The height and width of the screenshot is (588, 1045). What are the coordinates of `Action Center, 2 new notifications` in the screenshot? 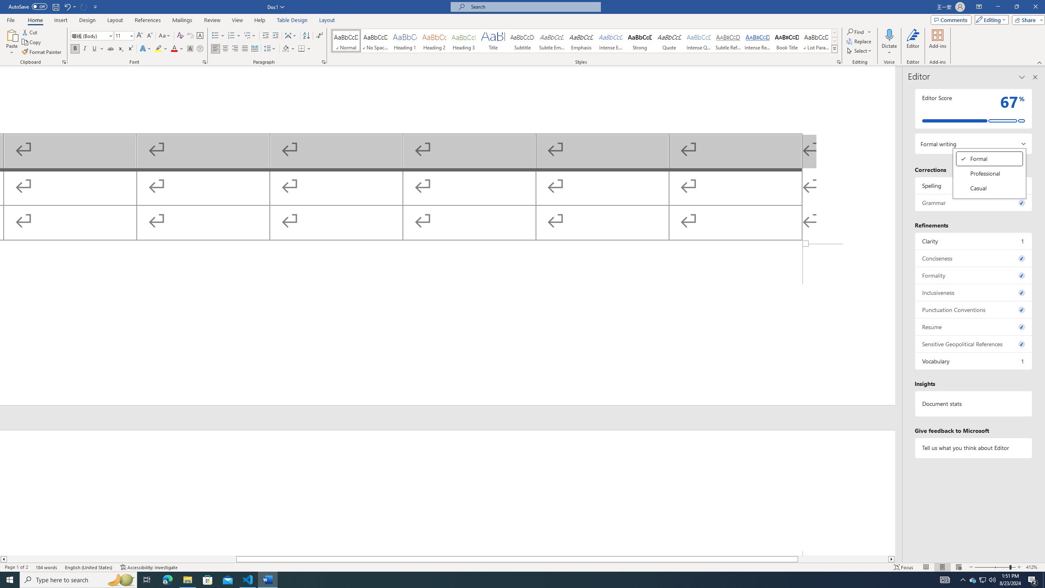 It's located at (1033, 580).